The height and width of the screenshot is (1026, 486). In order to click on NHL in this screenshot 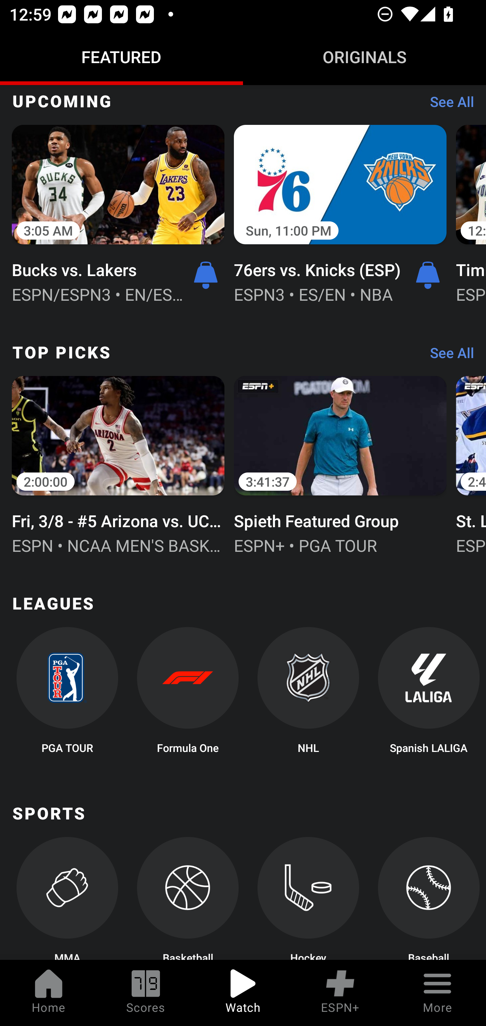, I will do `click(308, 694)`.